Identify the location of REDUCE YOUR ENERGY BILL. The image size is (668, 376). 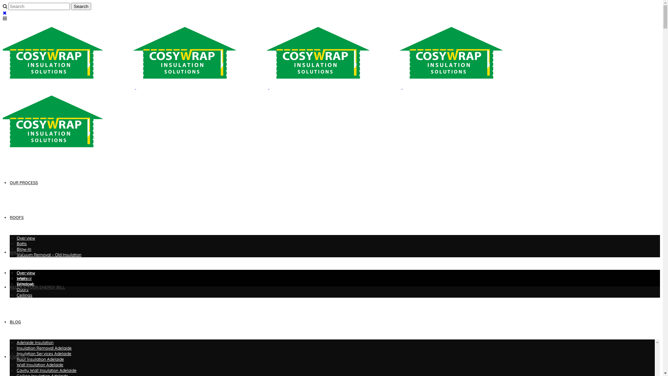
(38, 287).